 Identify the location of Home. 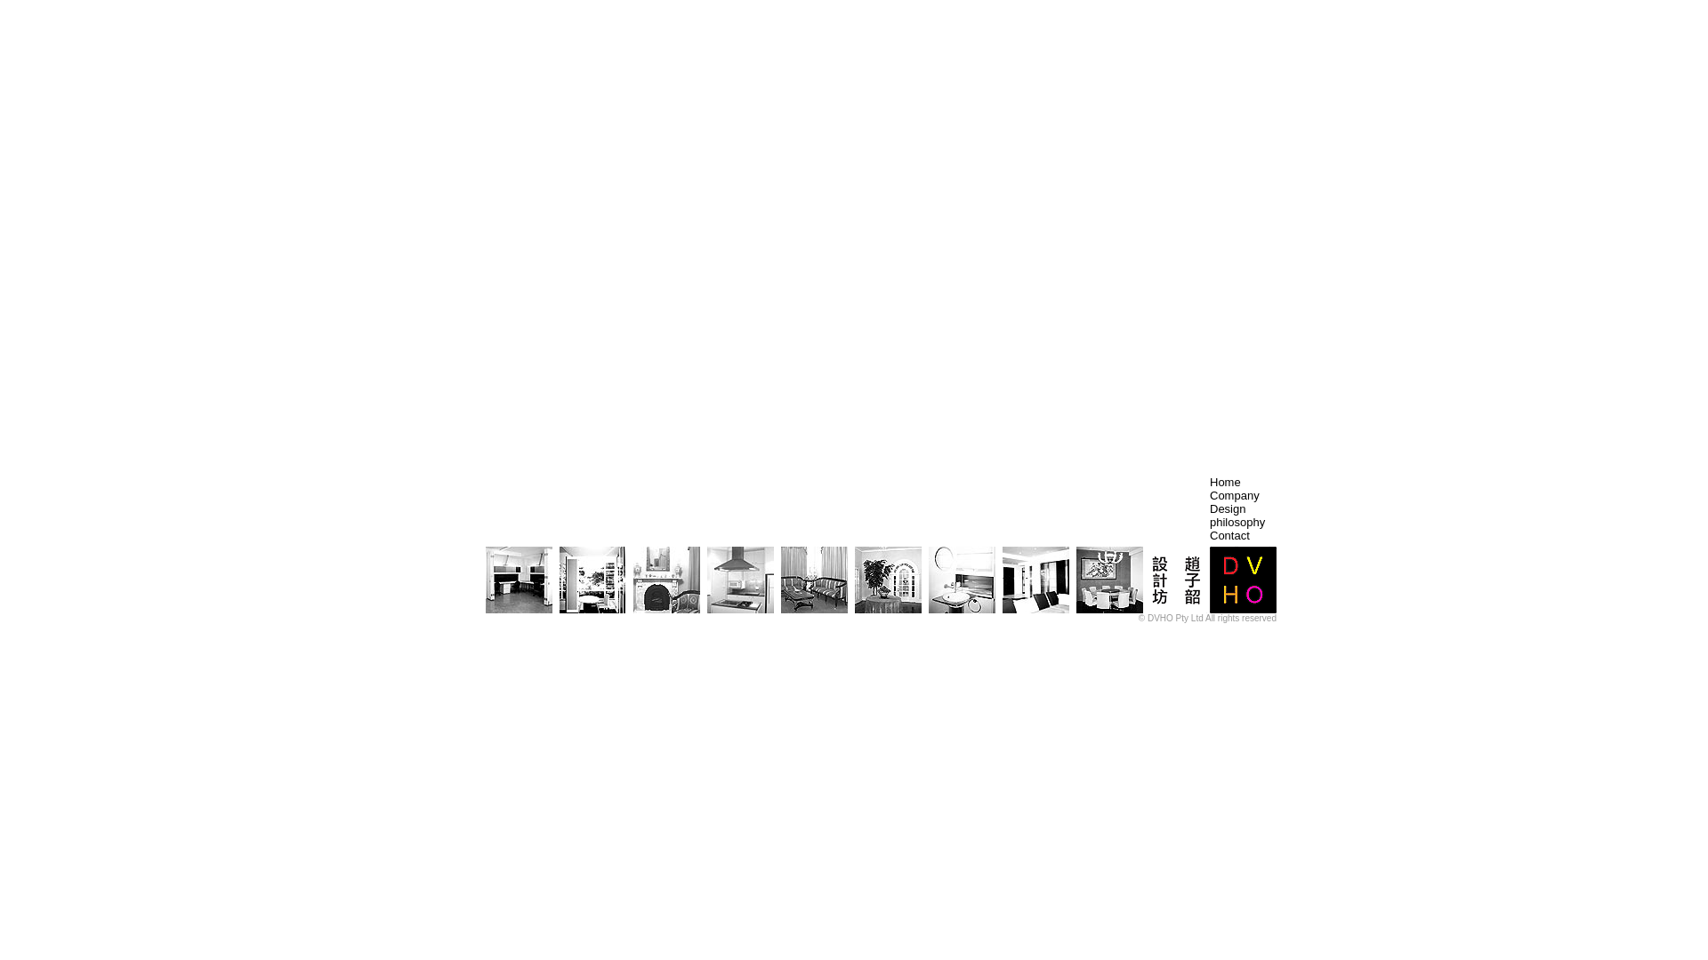
(1226, 482).